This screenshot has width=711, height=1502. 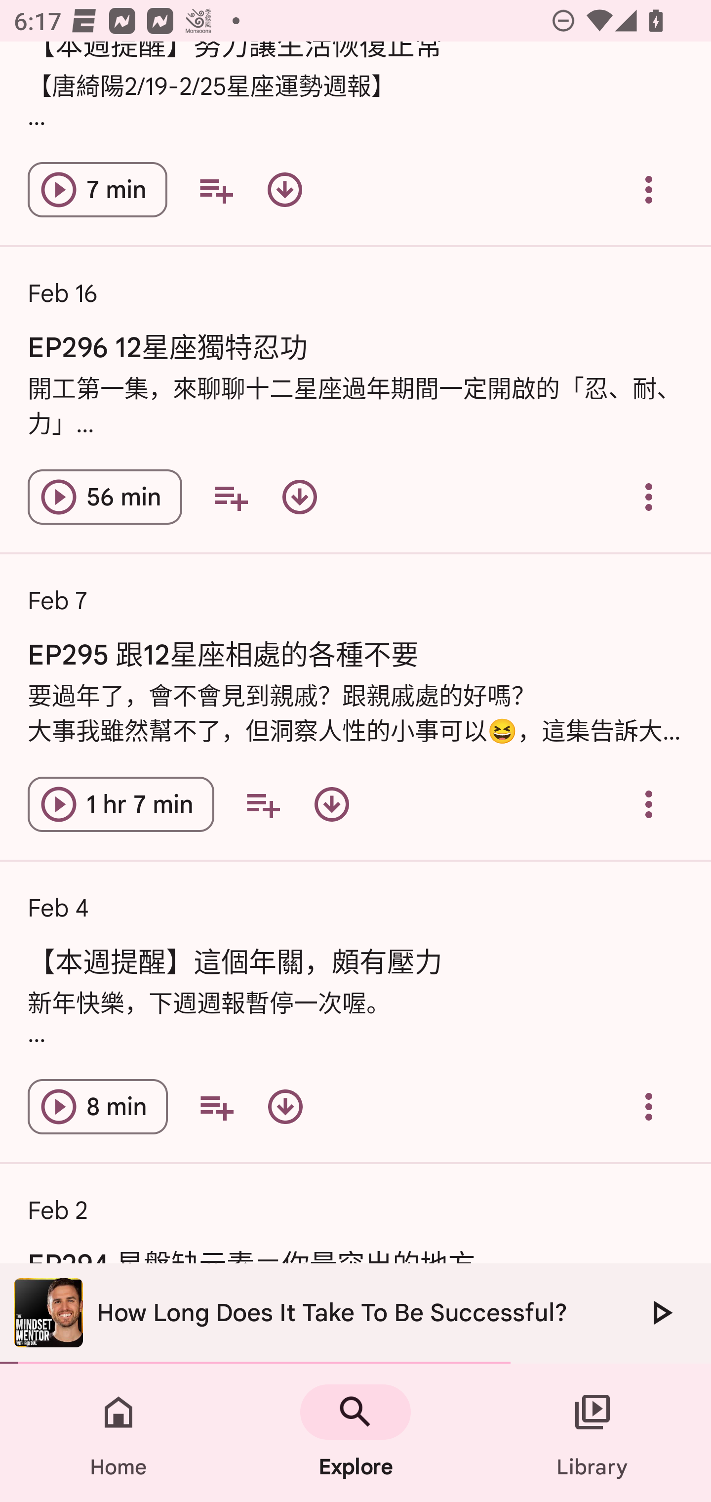 I want to click on Add to your queue, so click(x=231, y=497).